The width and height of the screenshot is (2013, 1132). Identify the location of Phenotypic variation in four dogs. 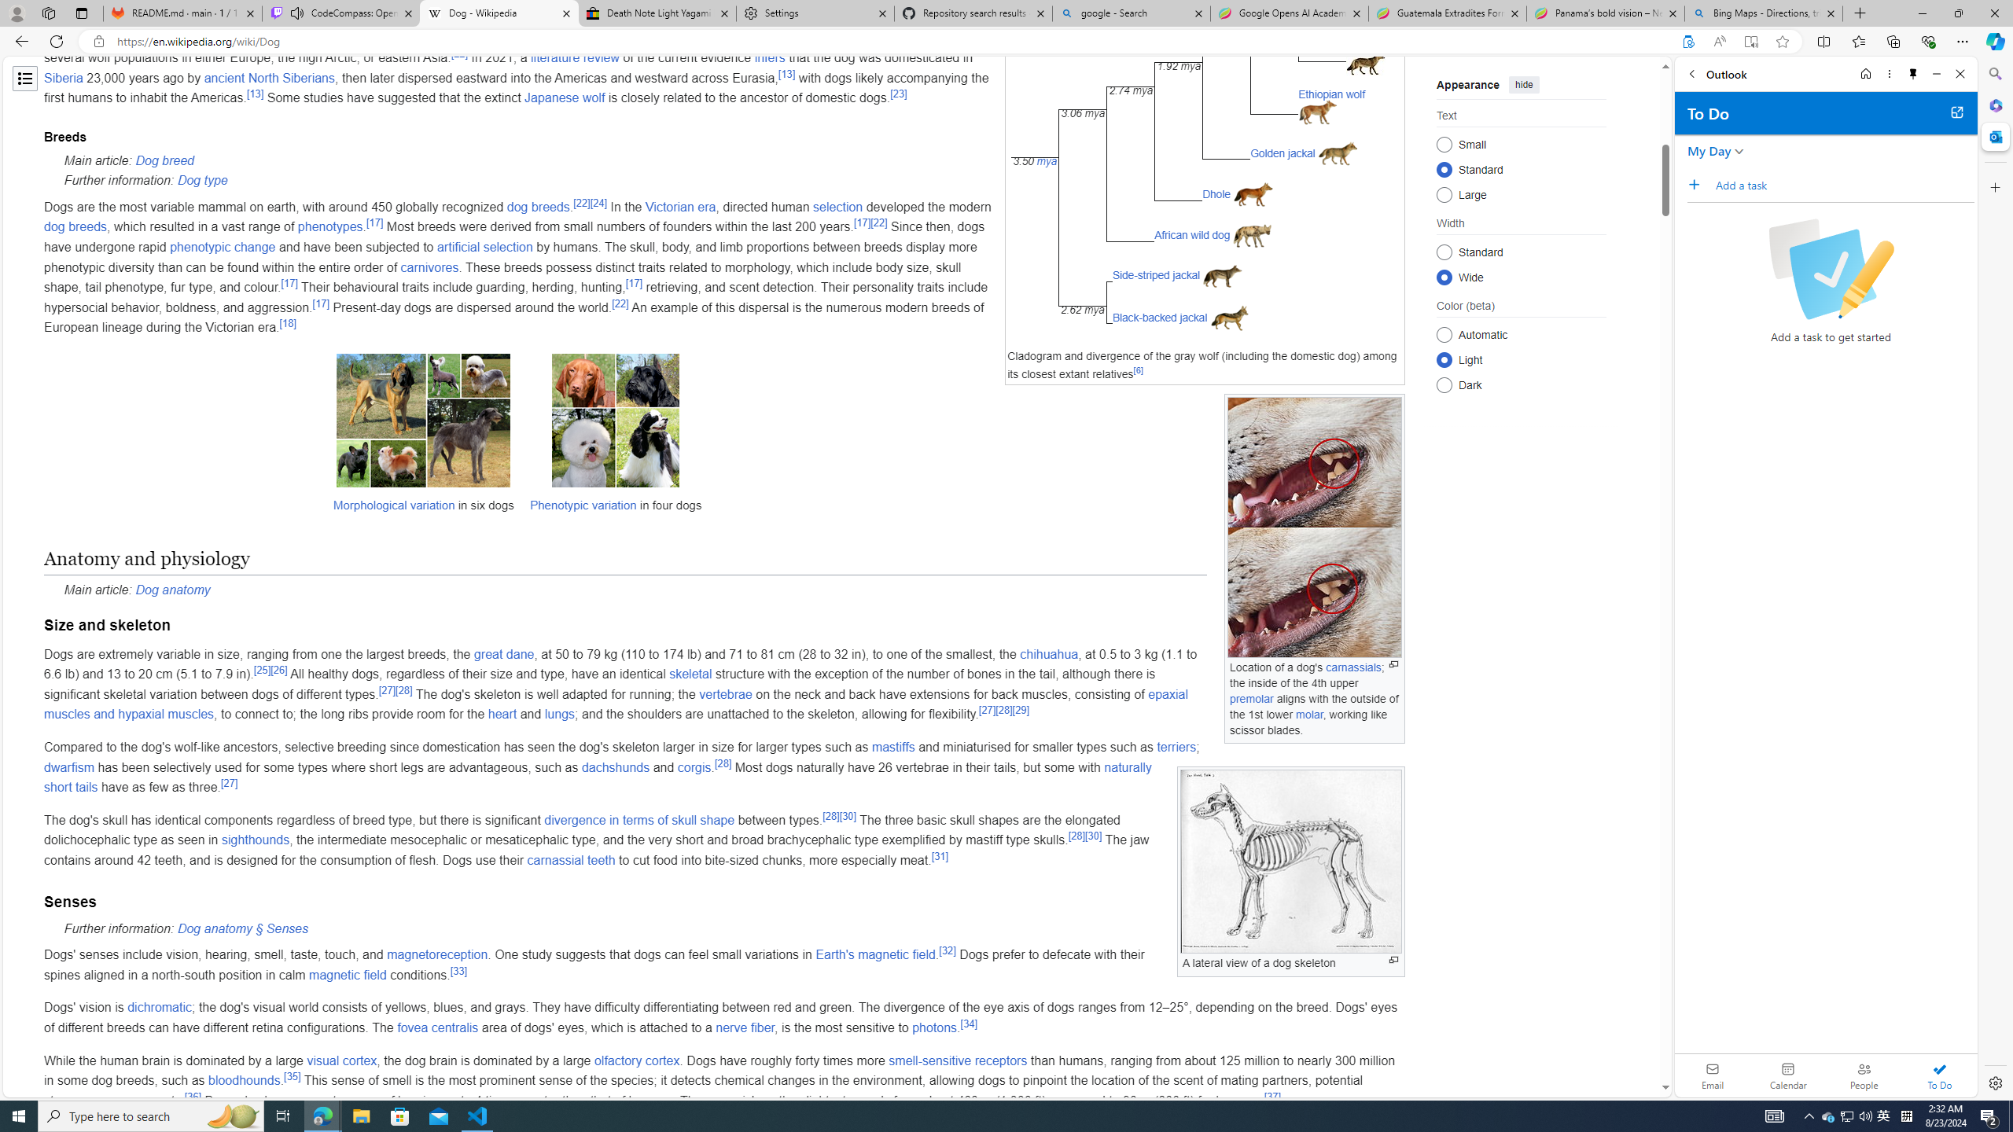
(616, 439).